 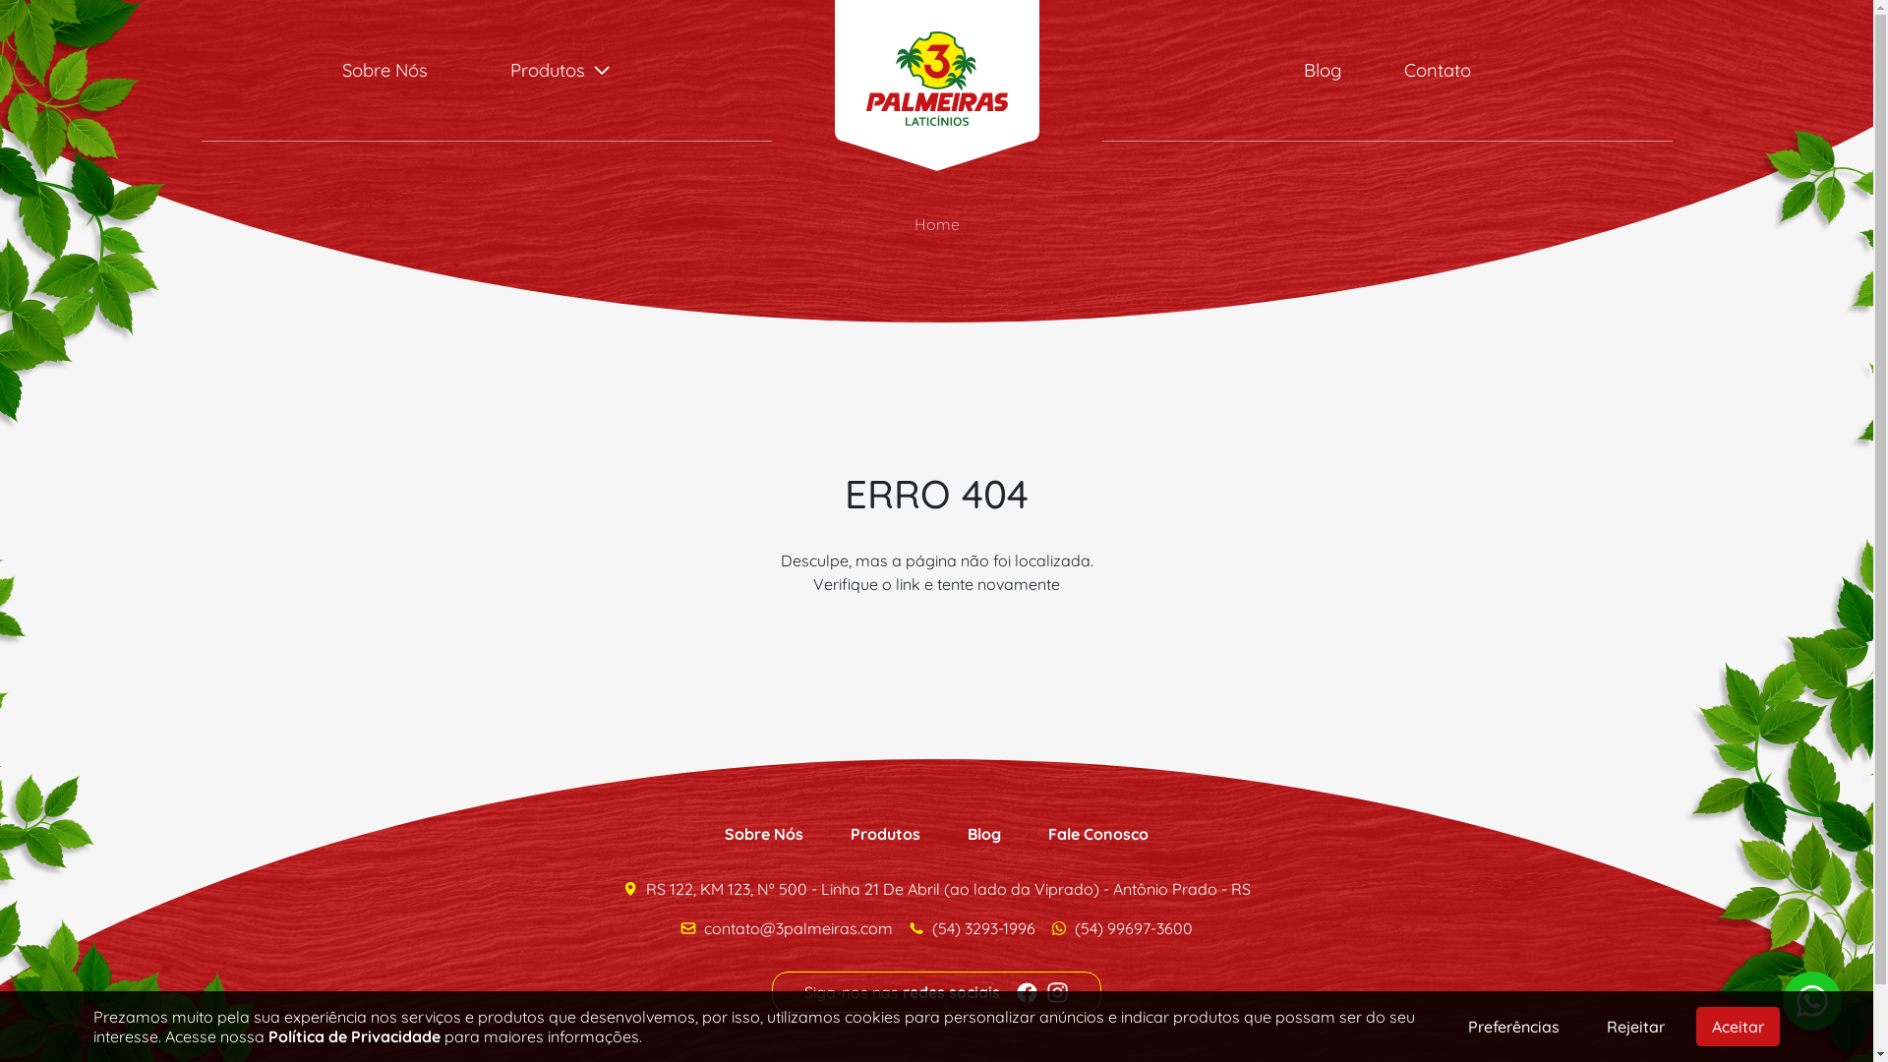 I want to click on Blog, so click(x=983, y=834).